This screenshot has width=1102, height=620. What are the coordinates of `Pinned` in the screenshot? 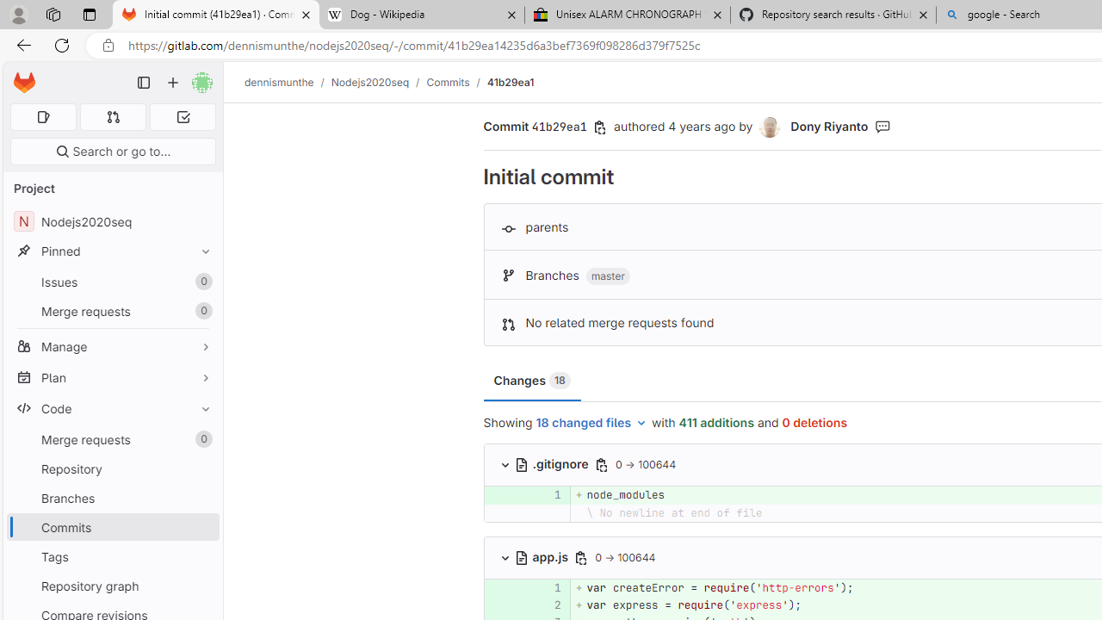 It's located at (112, 251).